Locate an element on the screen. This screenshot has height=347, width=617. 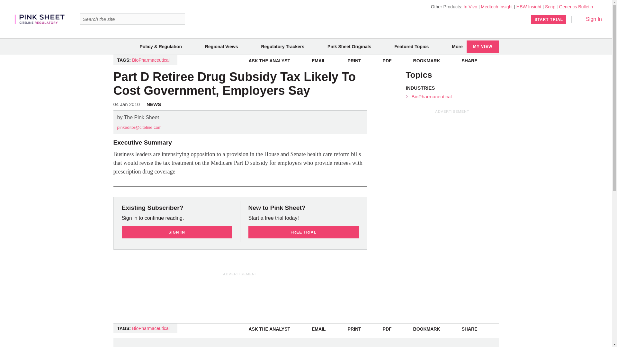
Medtech Insight is located at coordinates (497, 6).